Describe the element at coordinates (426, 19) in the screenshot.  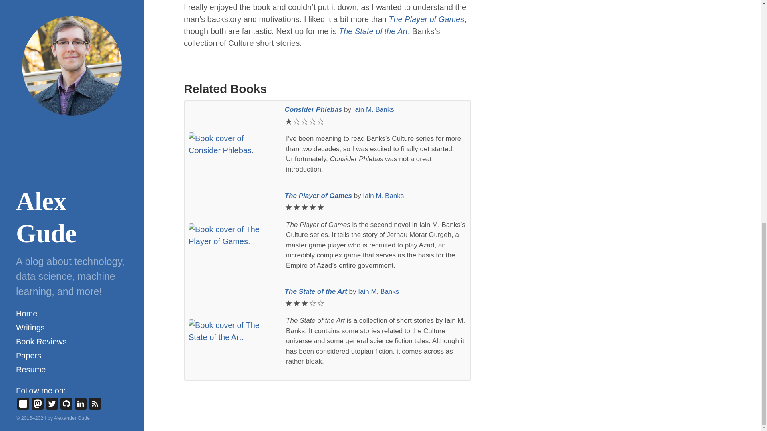
I see `The Player of Games` at that location.